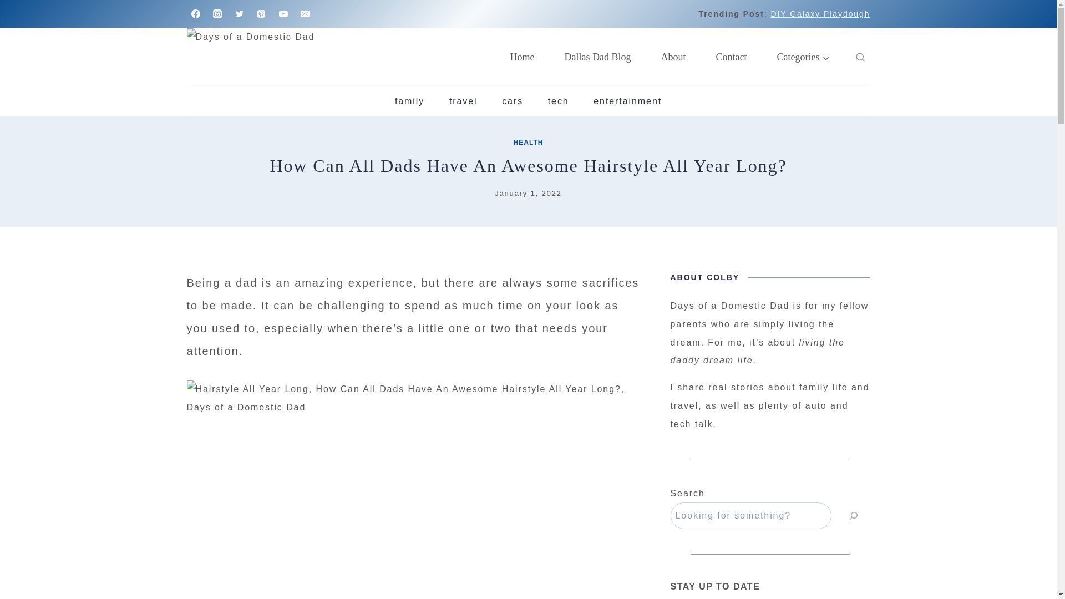 The height and width of the screenshot is (599, 1065). I want to click on HEALTH, so click(528, 142).